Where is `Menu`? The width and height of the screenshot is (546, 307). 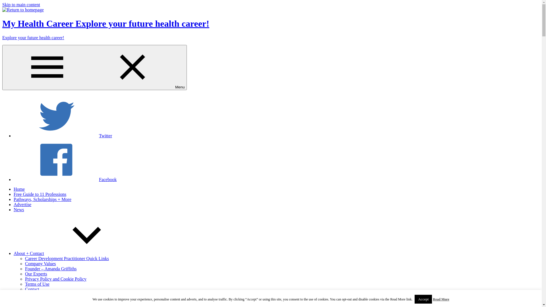
Menu is located at coordinates (94, 68).